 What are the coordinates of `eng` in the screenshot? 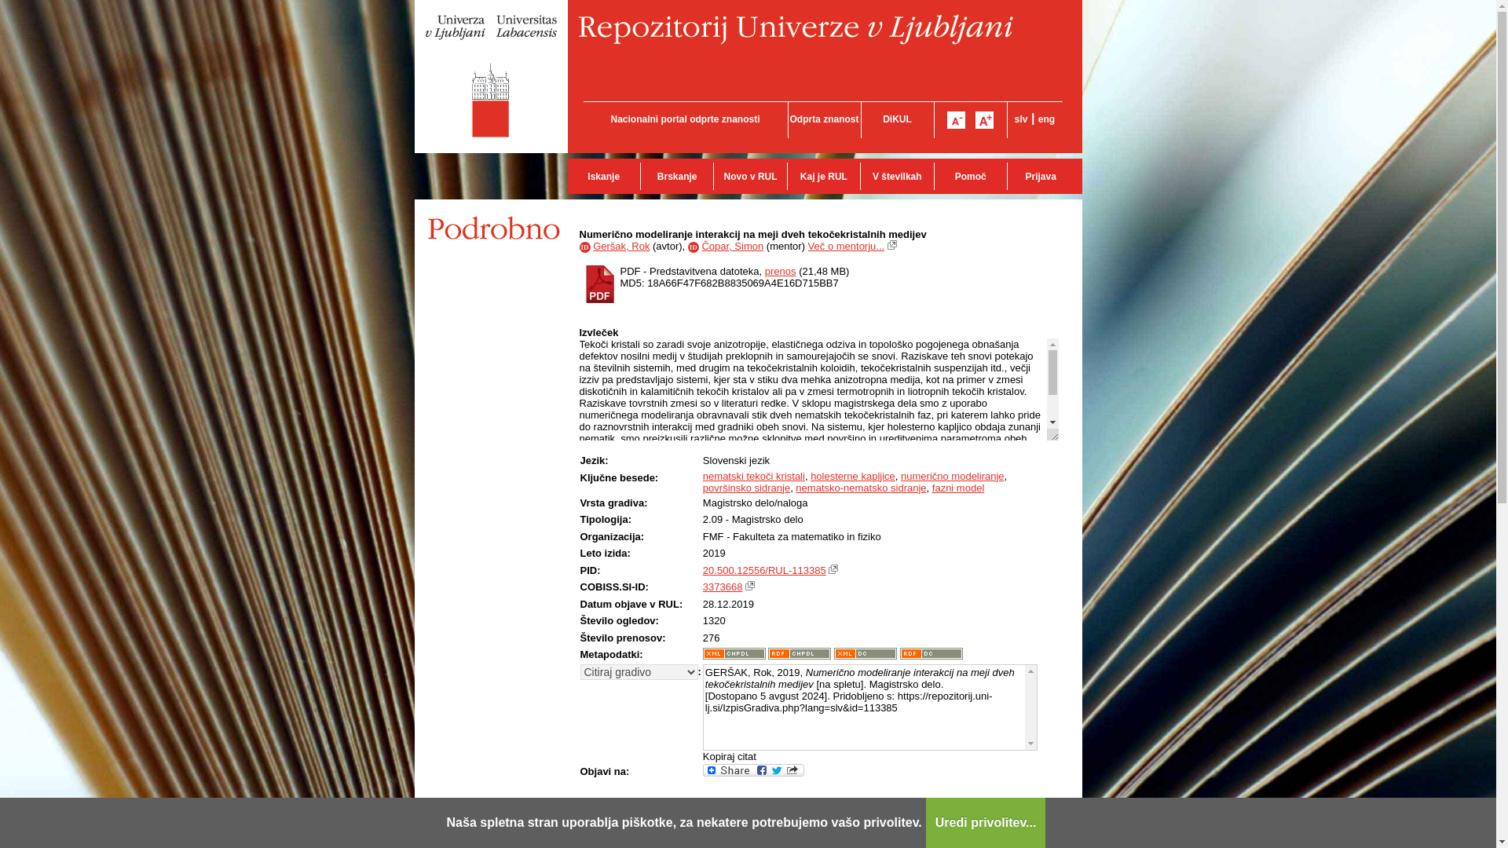 It's located at (1046, 119).